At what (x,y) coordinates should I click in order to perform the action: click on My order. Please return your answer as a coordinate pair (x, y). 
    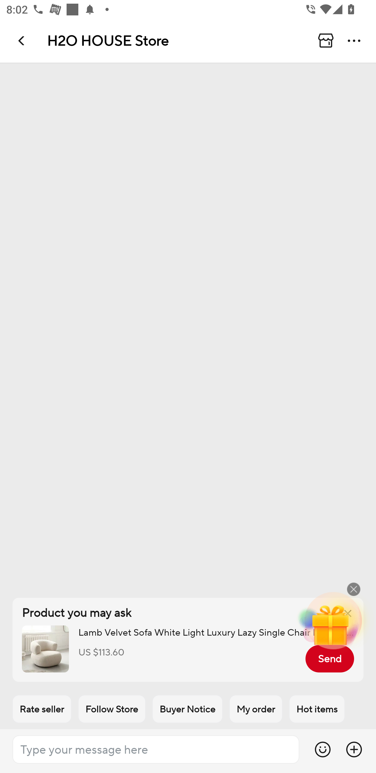
    Looking at the image, I should click on (256, 709).